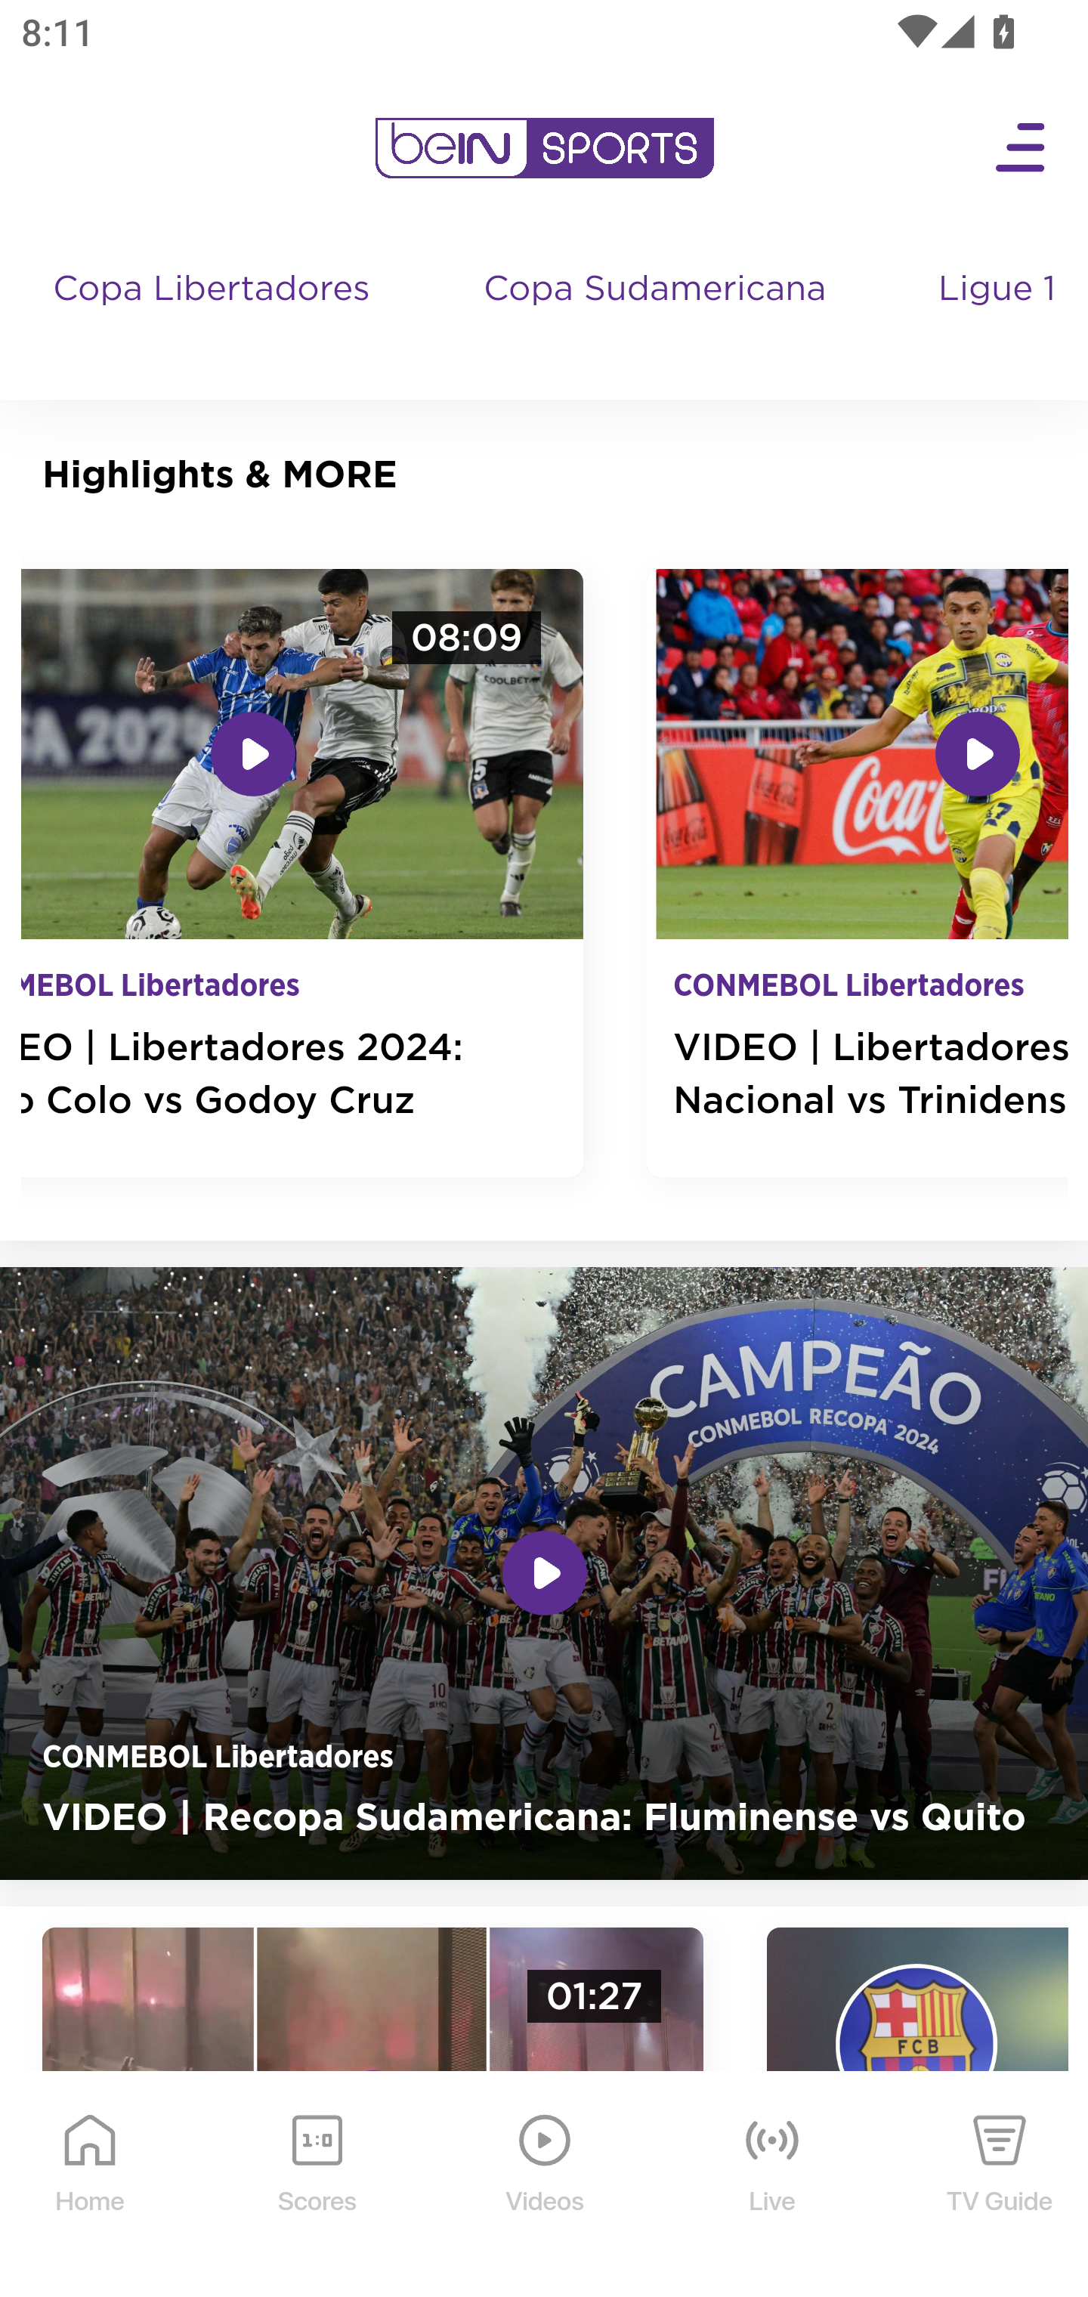 The width and height of the screenshot is (1088, 2297). I want to click on Home Home Icon Home, so click(91, 2185).